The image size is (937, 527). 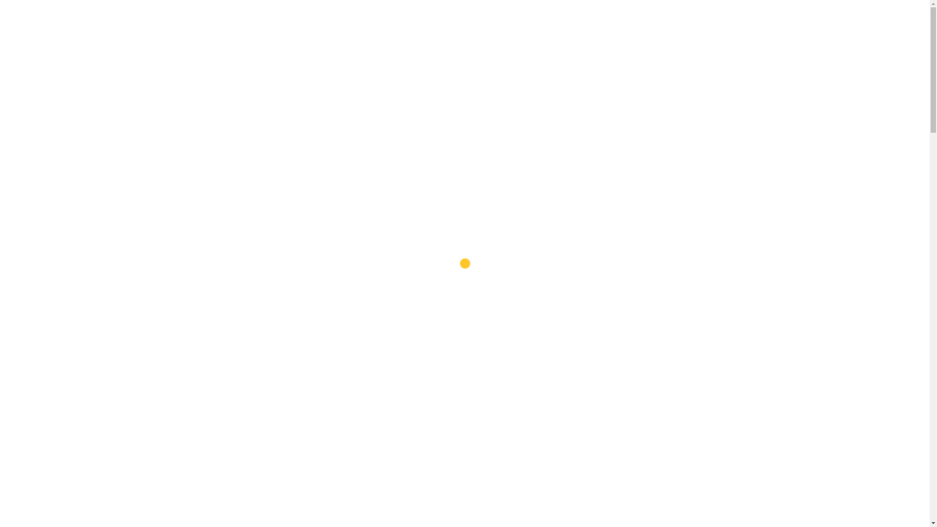 What do you see at coordinates (686, 320) in the screenshot?
I see `AONA WA End of year meeting & AGM` at bounding box center [686, 320].